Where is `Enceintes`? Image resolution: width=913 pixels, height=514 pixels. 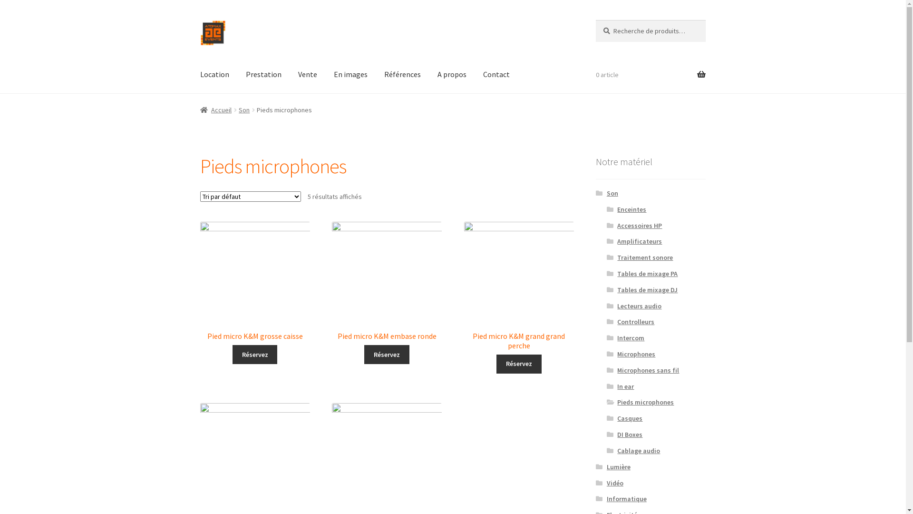 Enceintes is located at coordinates (631, 209).